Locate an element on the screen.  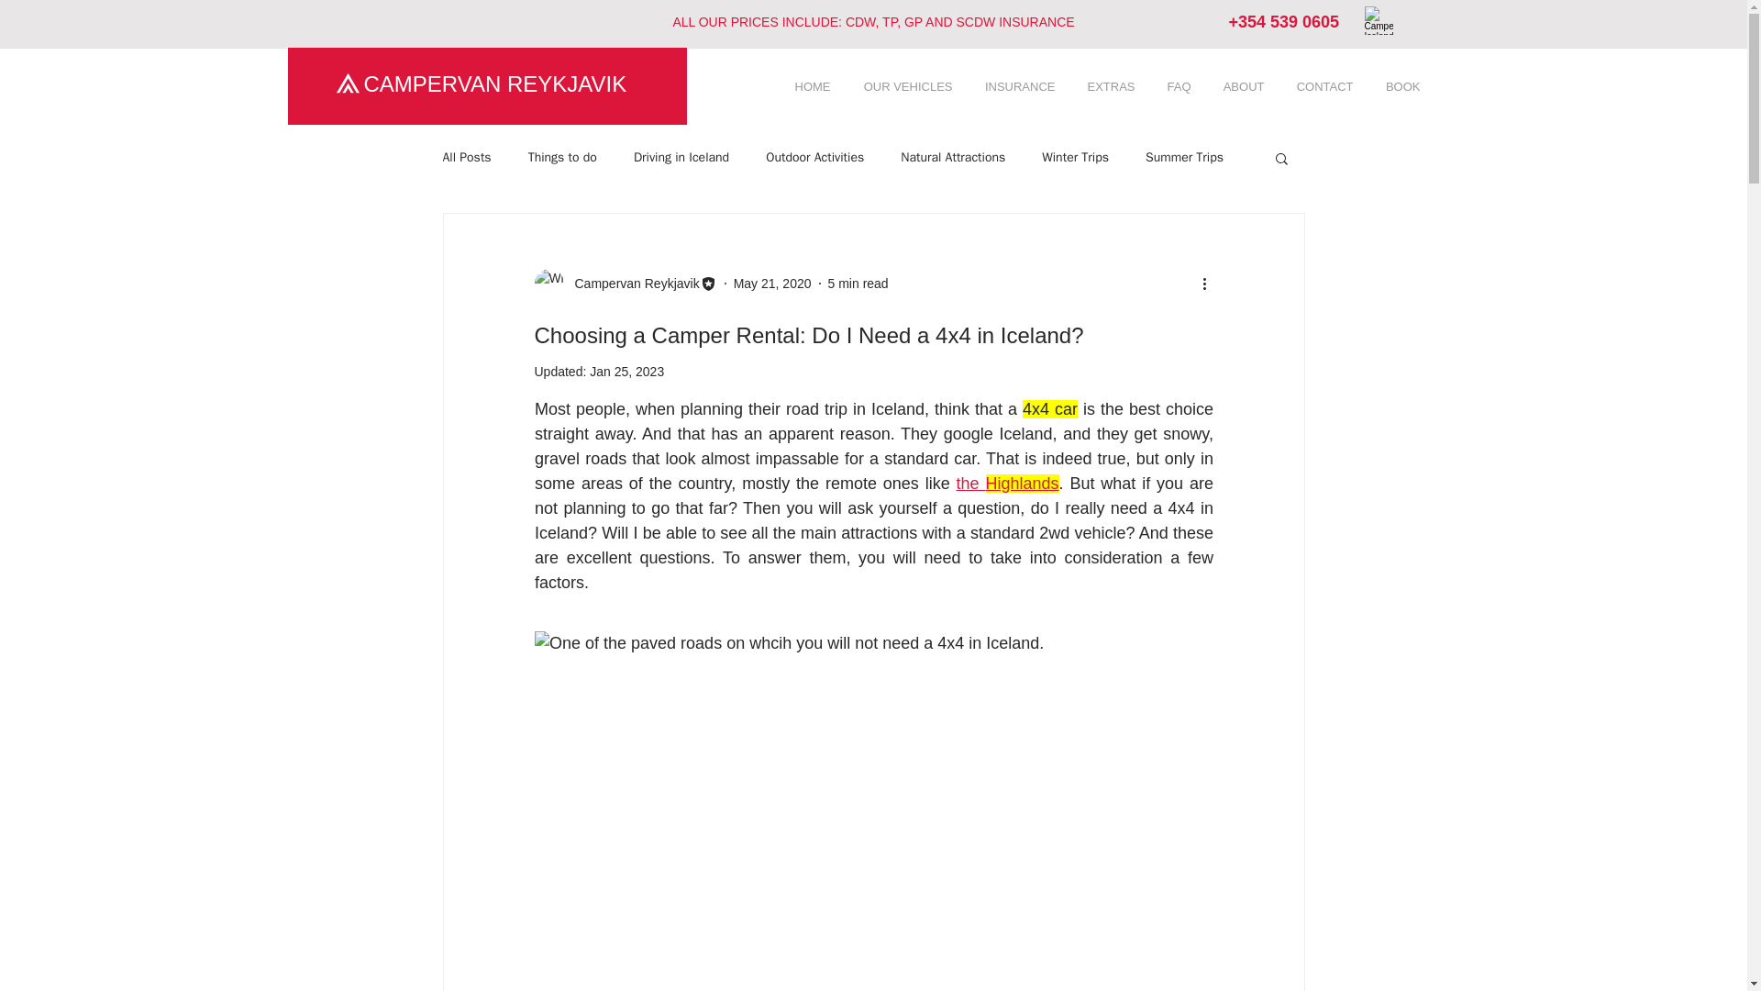
Driving in Iceland is located at coordinates (681, 158).